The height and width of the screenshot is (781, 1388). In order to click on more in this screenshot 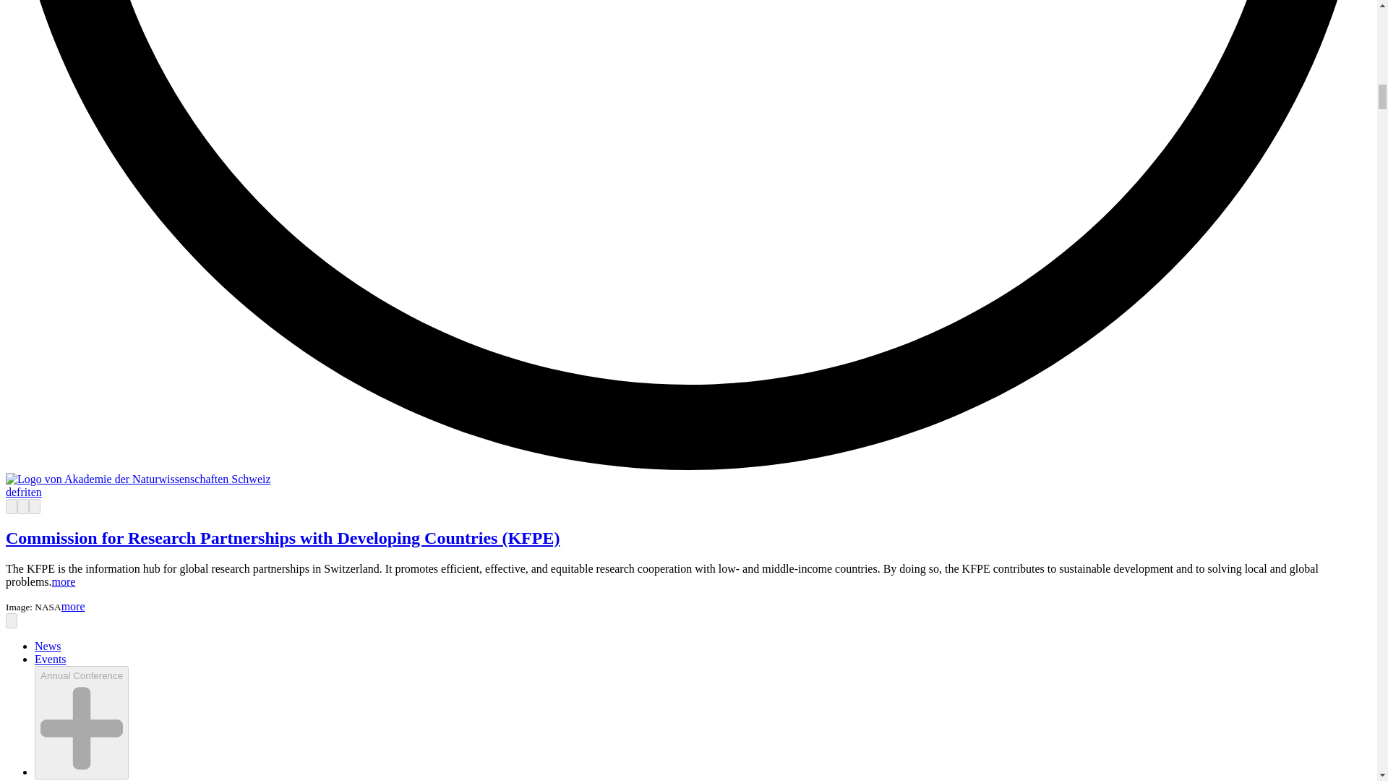, I will do `click(64, 581)`.